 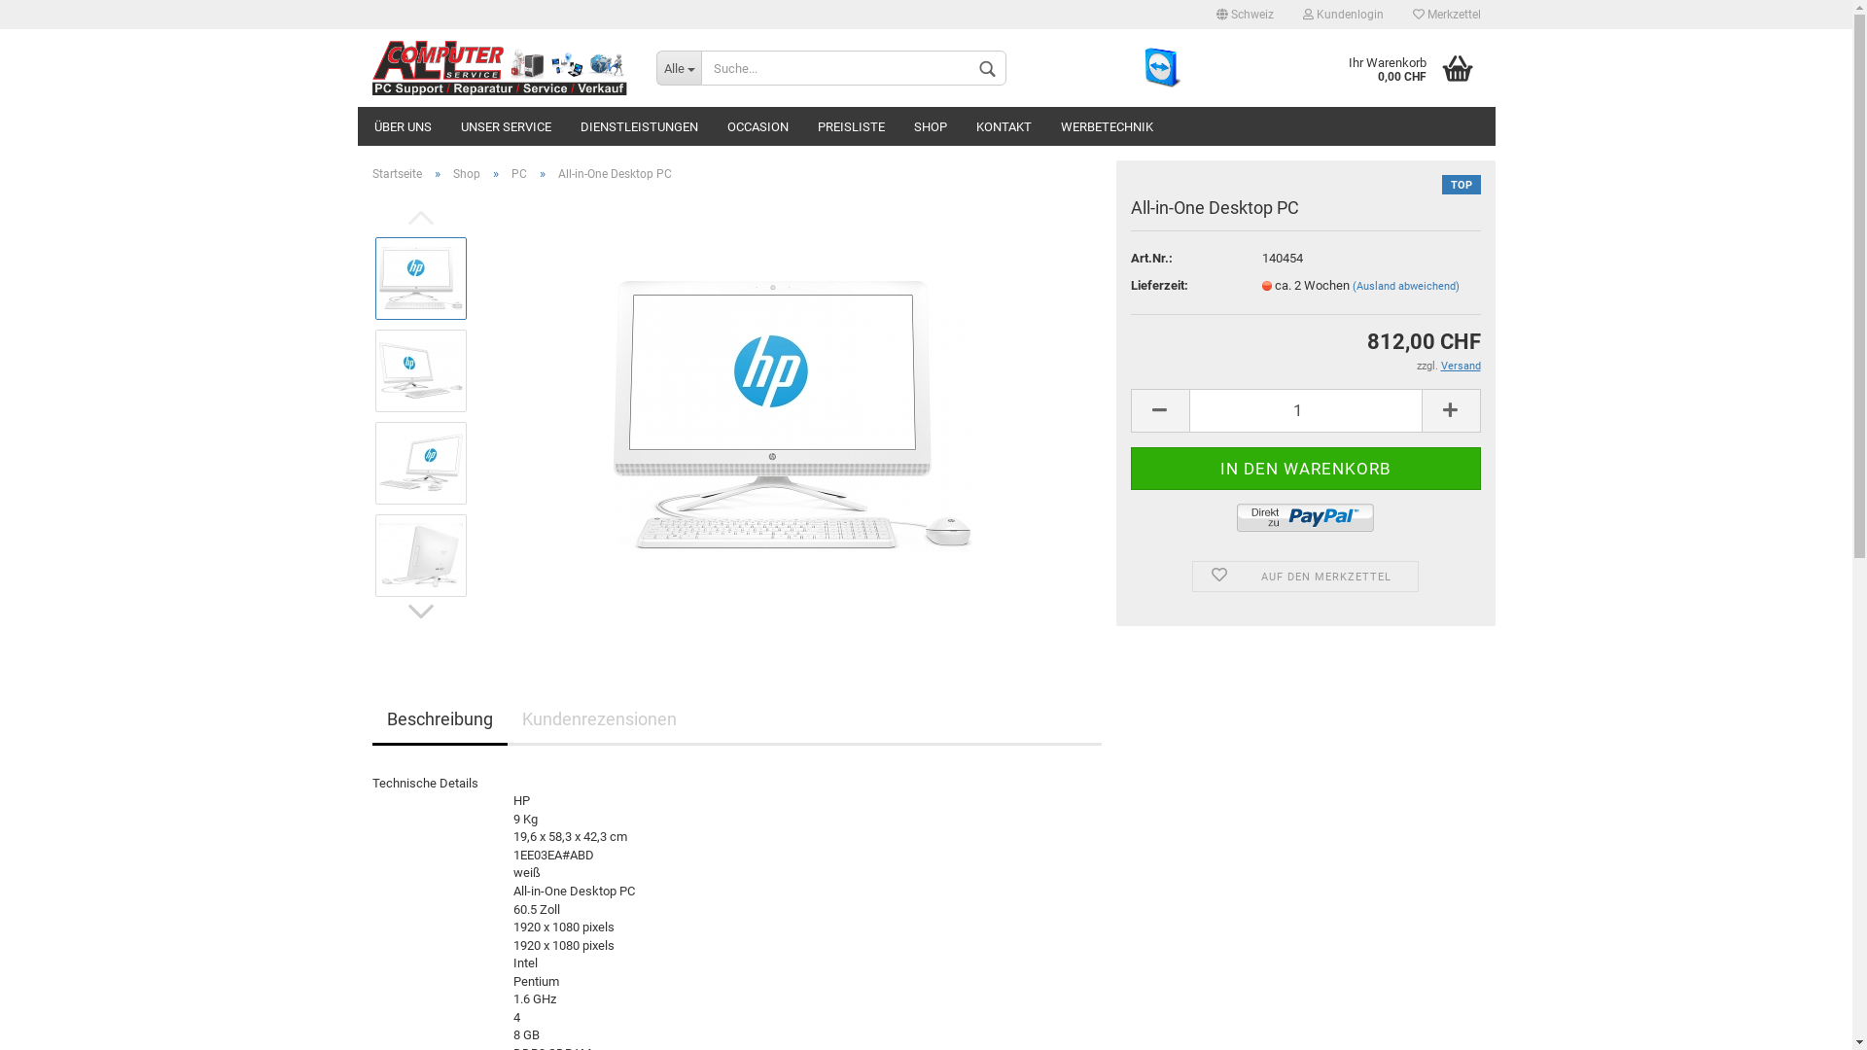 I want to click on AUF DEN MERKZETTEL, so click(x=1306, y=577).